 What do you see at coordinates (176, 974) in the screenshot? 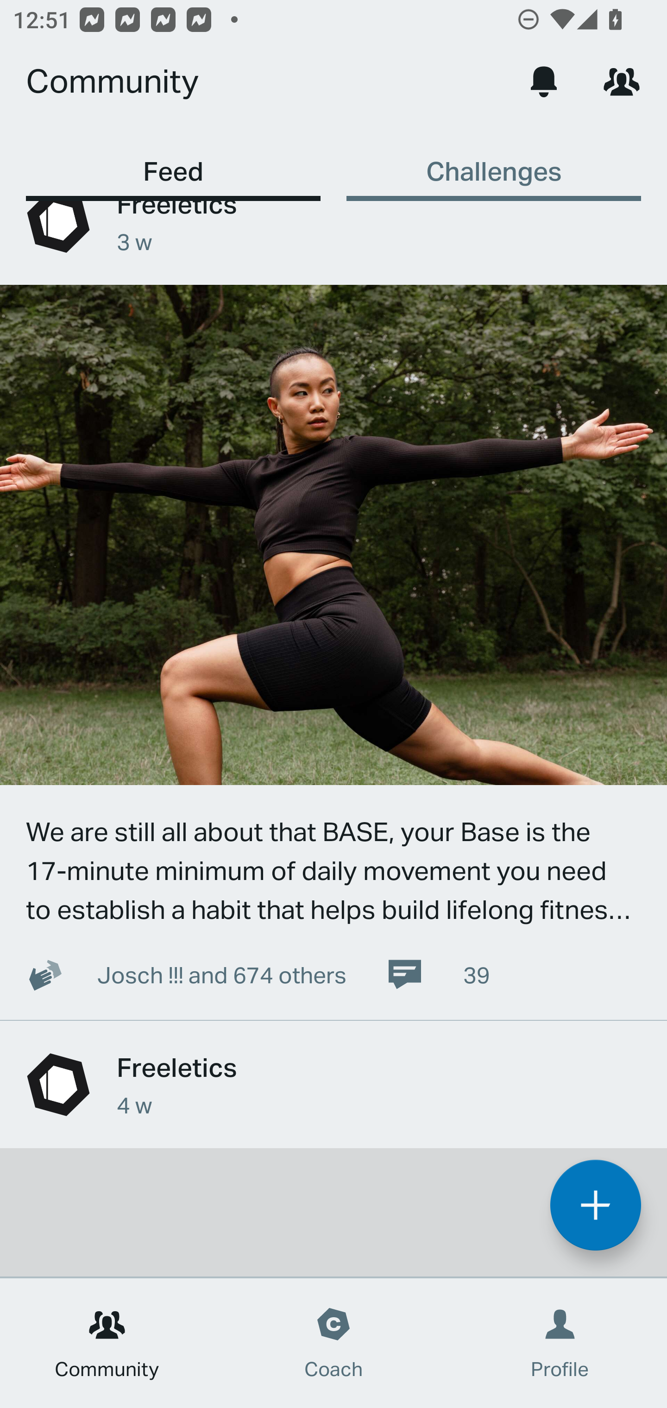
I see `Josch !!! and 674 others` at bounding box center [176, 974].